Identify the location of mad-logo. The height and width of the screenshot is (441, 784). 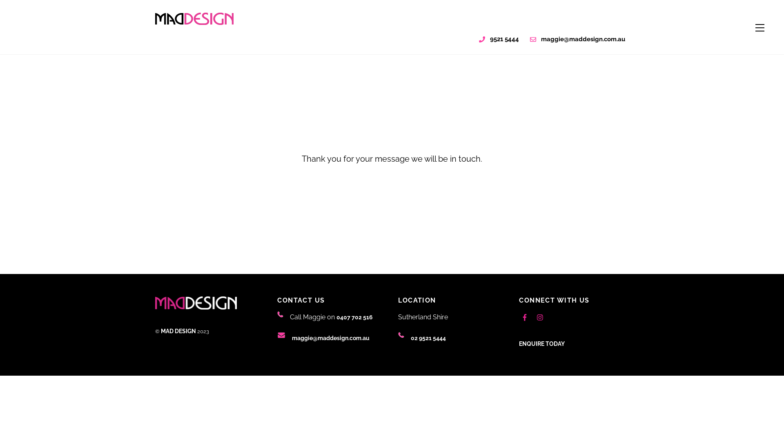
(196, 303).